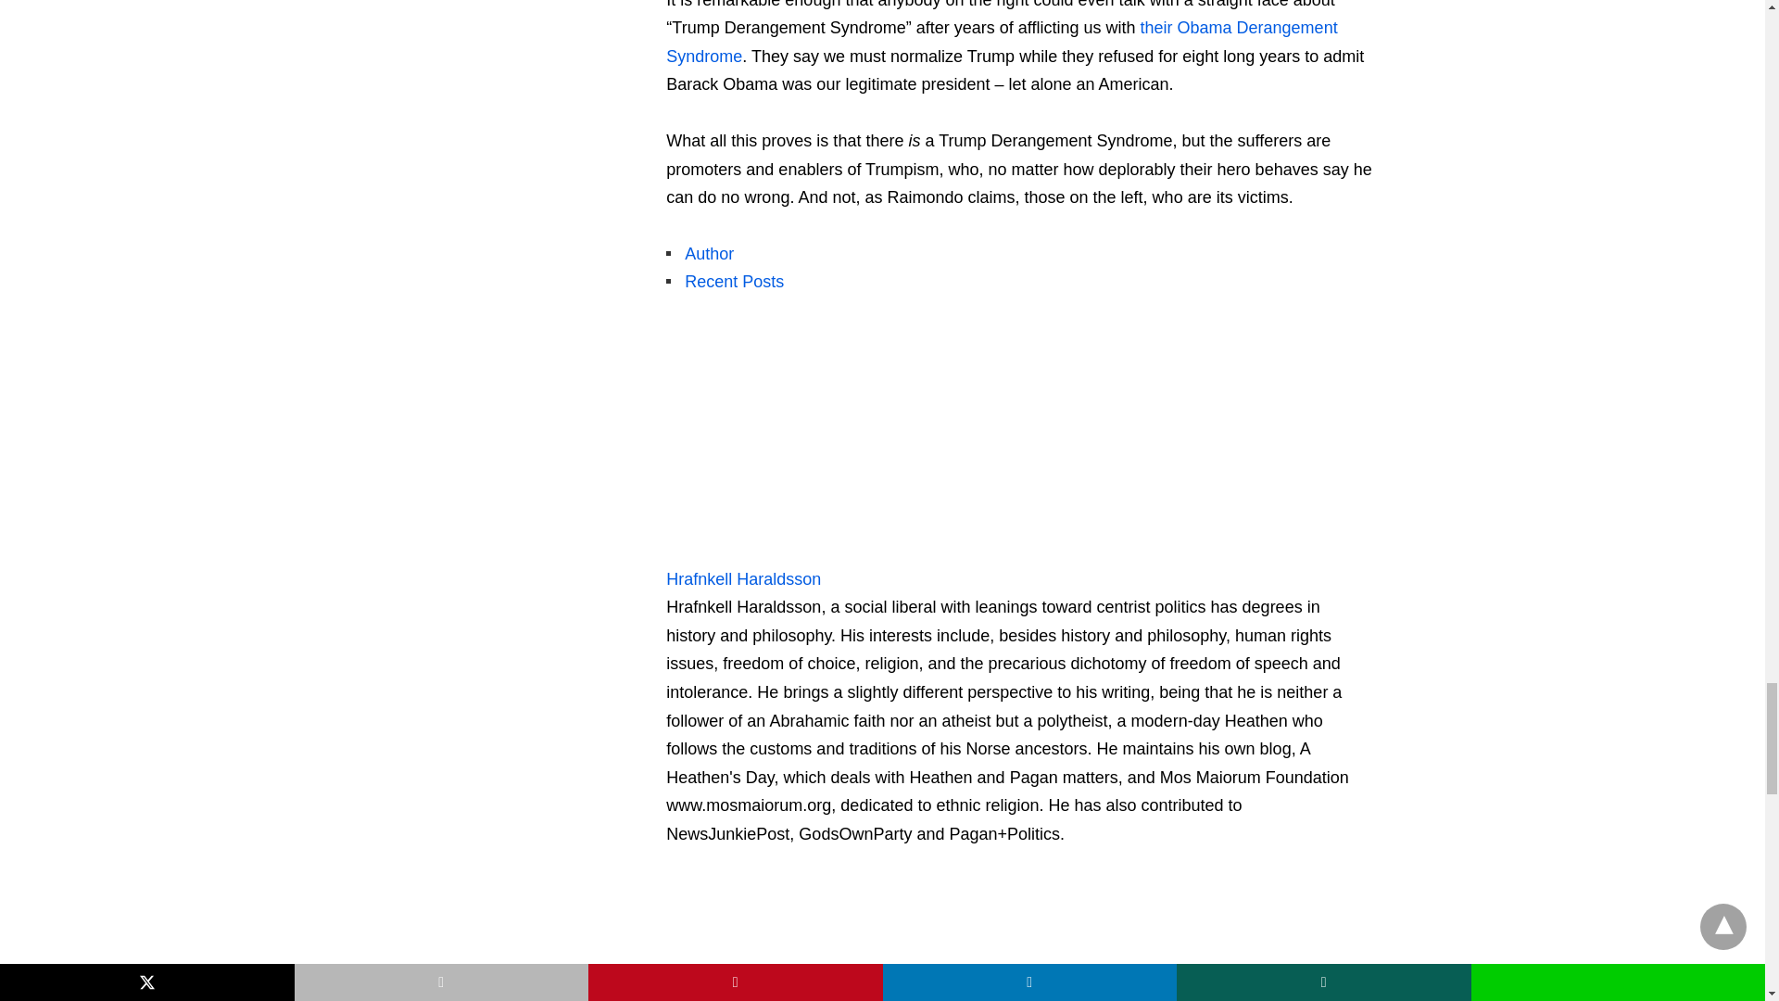  What do you see at coordinates (1001, 43) in the screenshot?
I see `their Obama Derangement Syndrome` at bounding box center [1001, 43].